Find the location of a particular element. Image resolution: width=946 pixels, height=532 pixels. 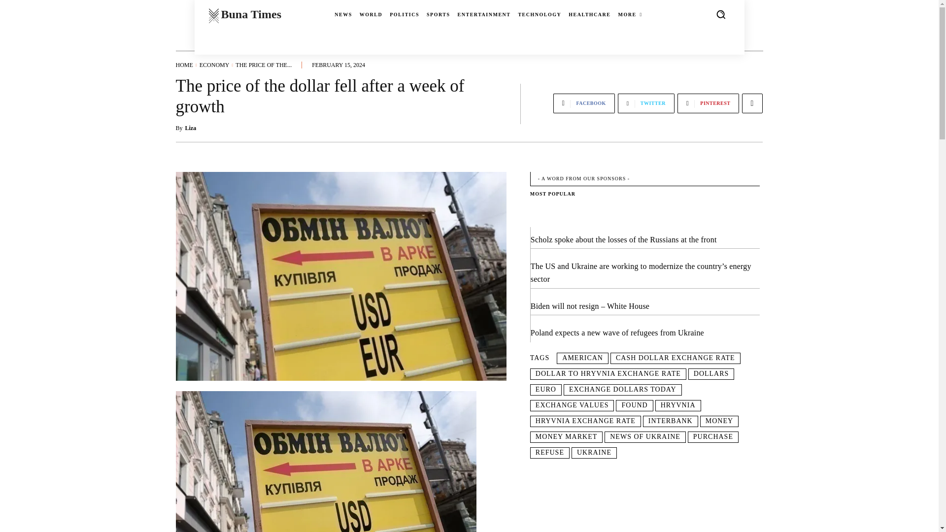

MORE is located at coordinates (630, 15).